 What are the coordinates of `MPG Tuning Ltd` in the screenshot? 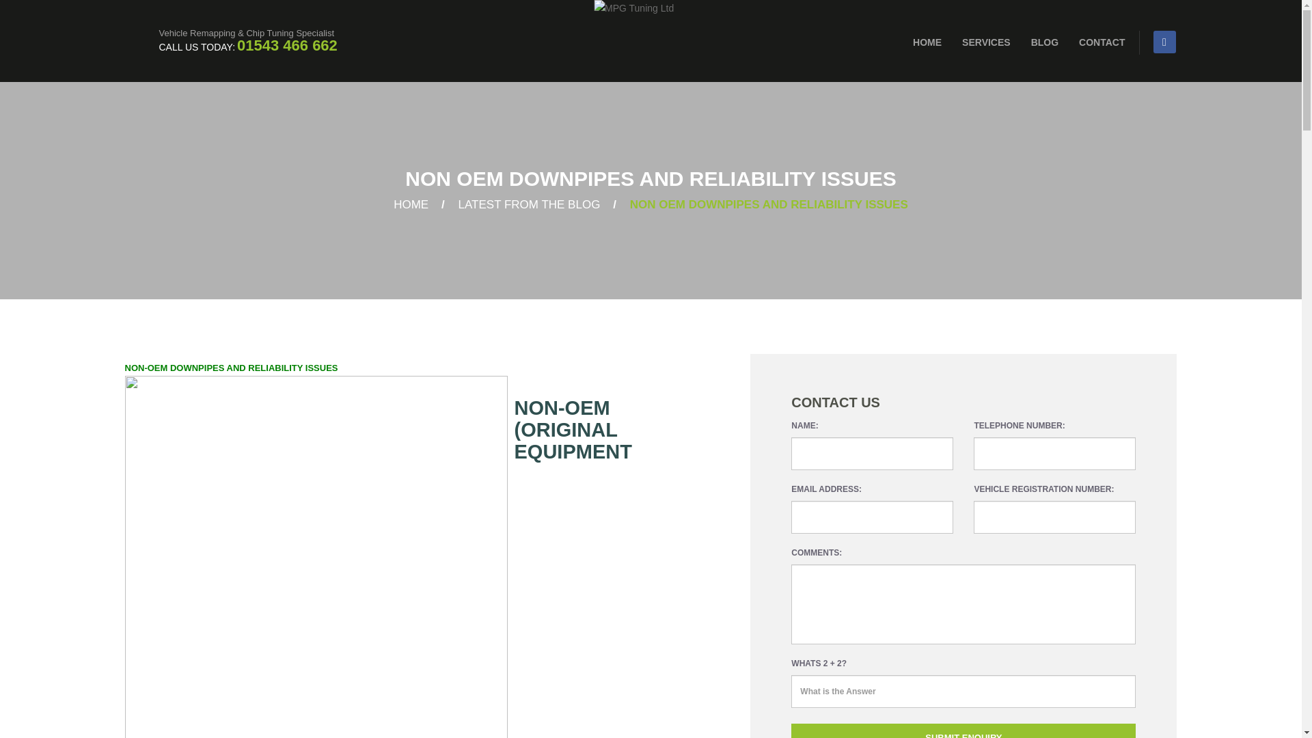 It's located at (651, 56).